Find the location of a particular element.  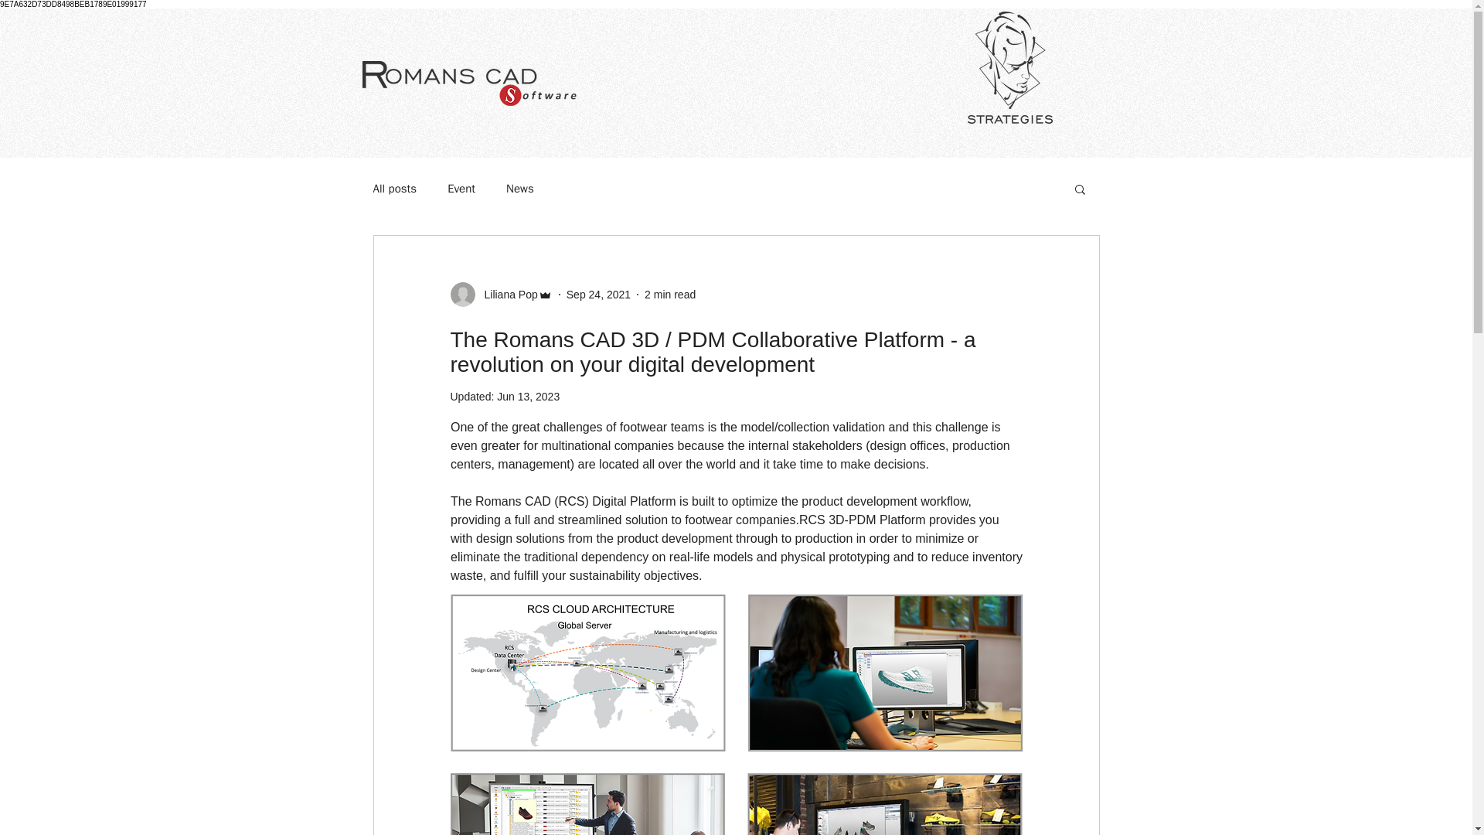

Sep 24, 2021 is located at coordinates (598, 293).